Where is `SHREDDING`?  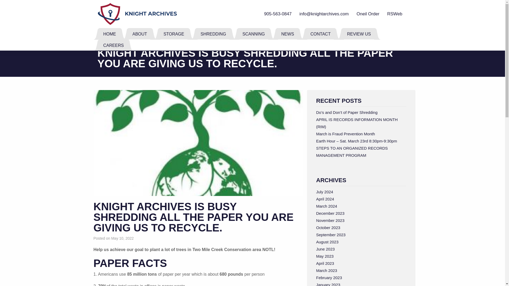
SHREDDING is located at coordinates (213, 34).